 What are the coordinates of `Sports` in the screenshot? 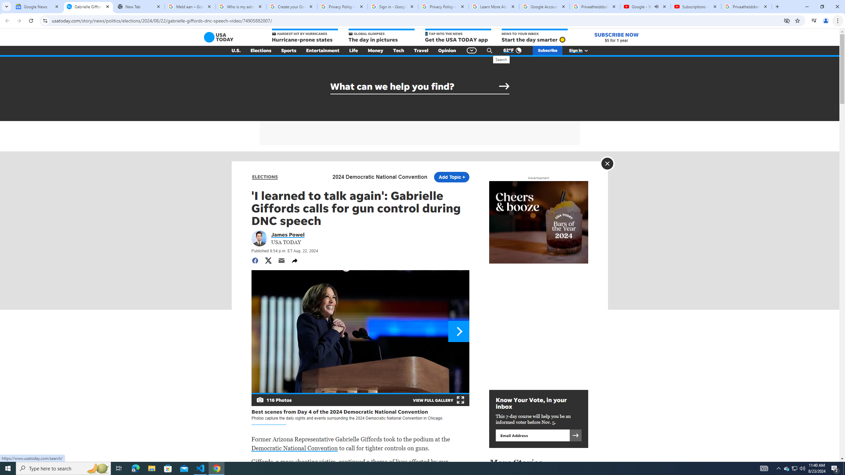 It's located at (289, 50).